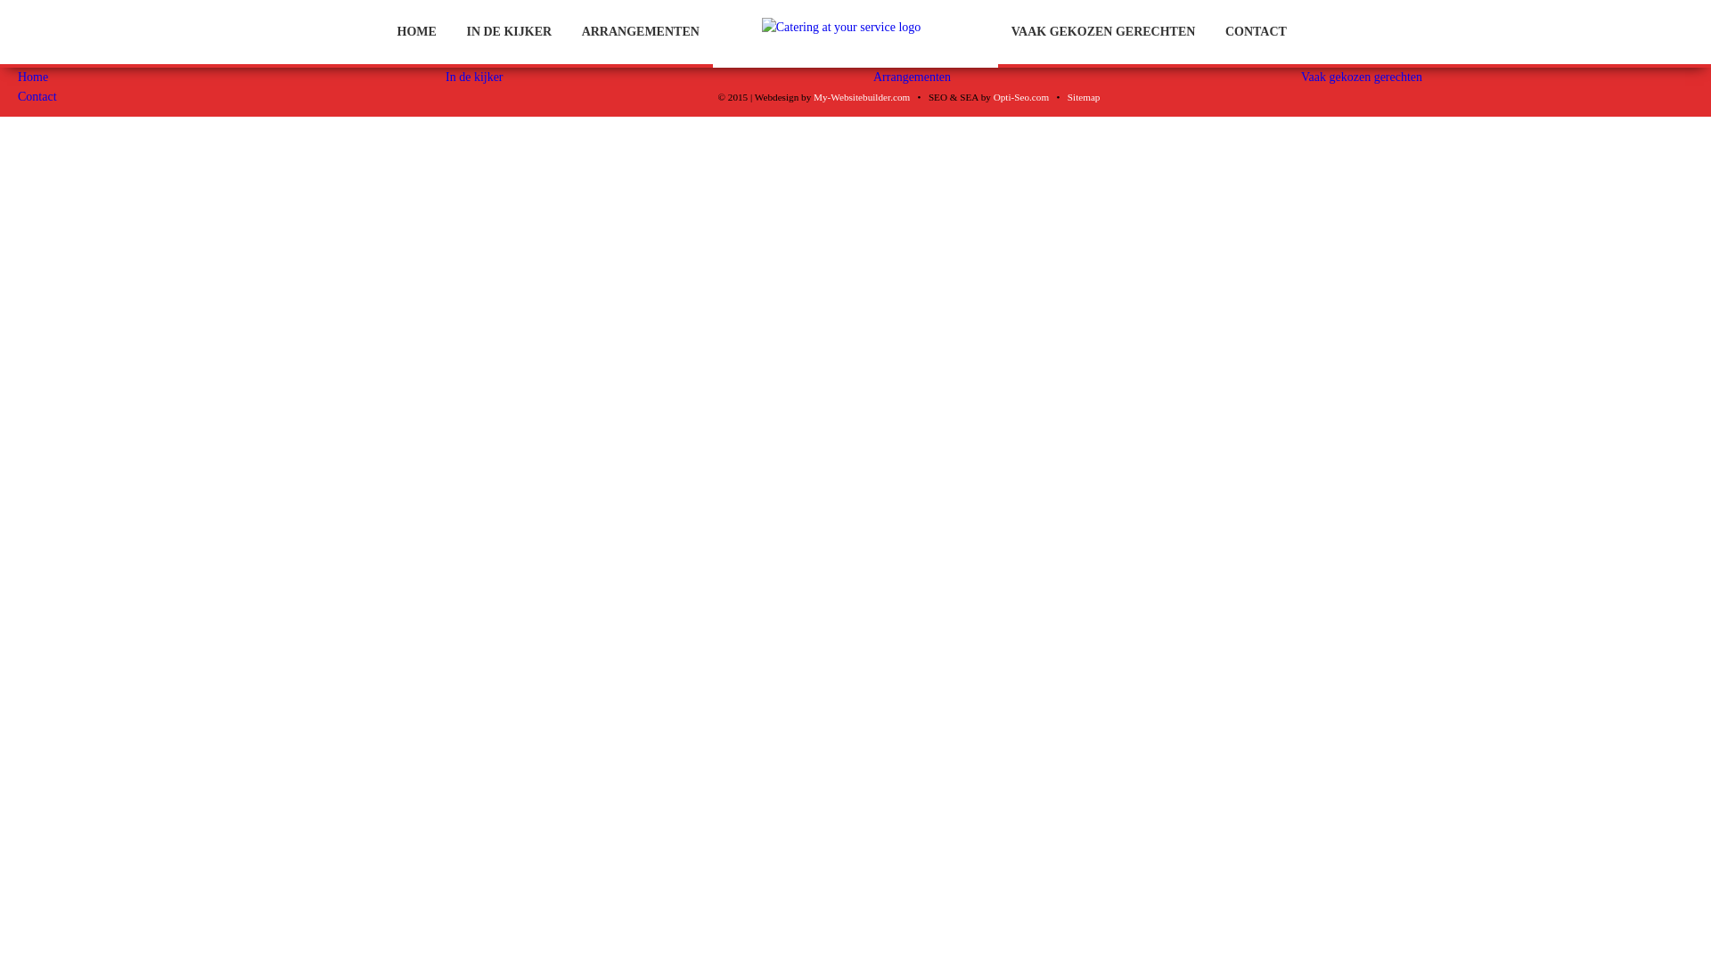 The height and width of the screenshot is (962, 1711). What do you see at coordinates (1103, 32) in the screenshot?
I see `VAAK GEKOZEN GERECHTEN` at bounding box center [1103, 32].